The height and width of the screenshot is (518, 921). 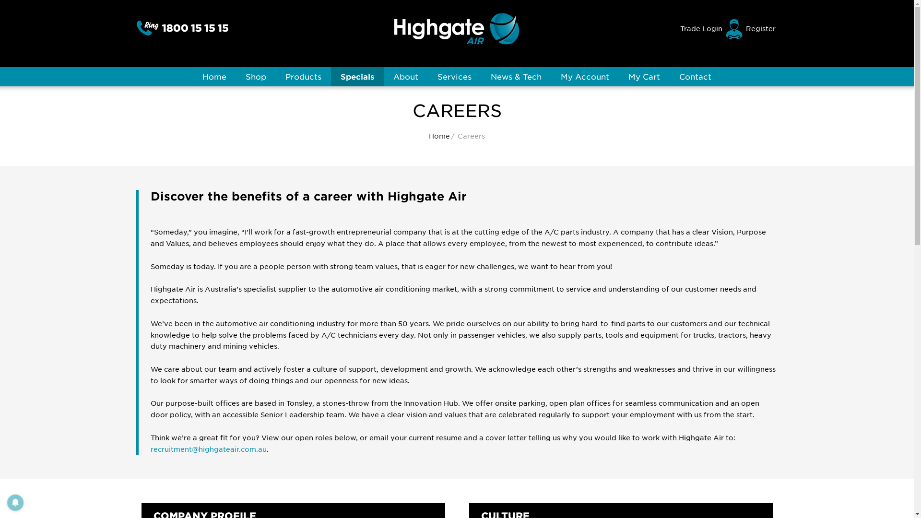 What do you see at coordinates (696, 77) in the screenshot?
I see `Contact` at bounding box center [696, 77].